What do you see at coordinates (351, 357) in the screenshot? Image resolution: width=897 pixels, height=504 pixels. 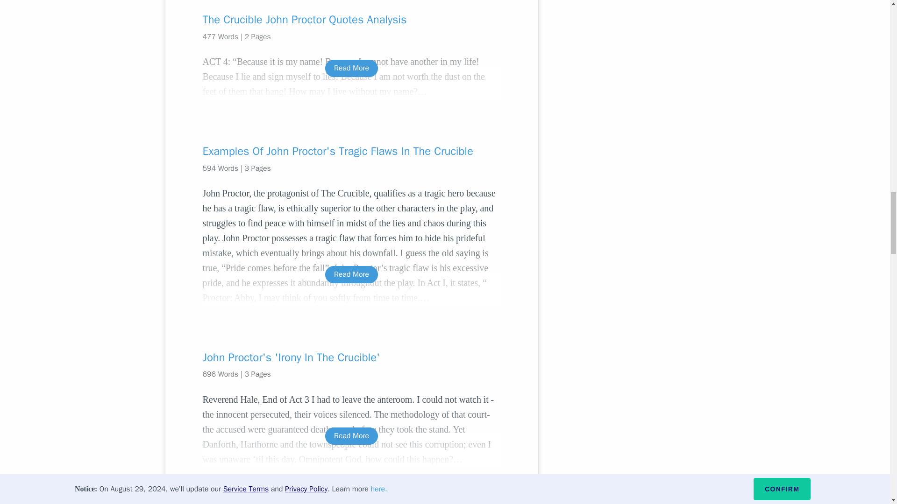 I see `John Proctor's 'Irony In The Crucible'` at bounding box center [351, 357].